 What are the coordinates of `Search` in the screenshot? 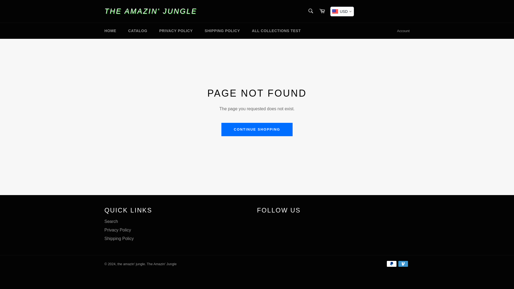 It's located at (111, 221).